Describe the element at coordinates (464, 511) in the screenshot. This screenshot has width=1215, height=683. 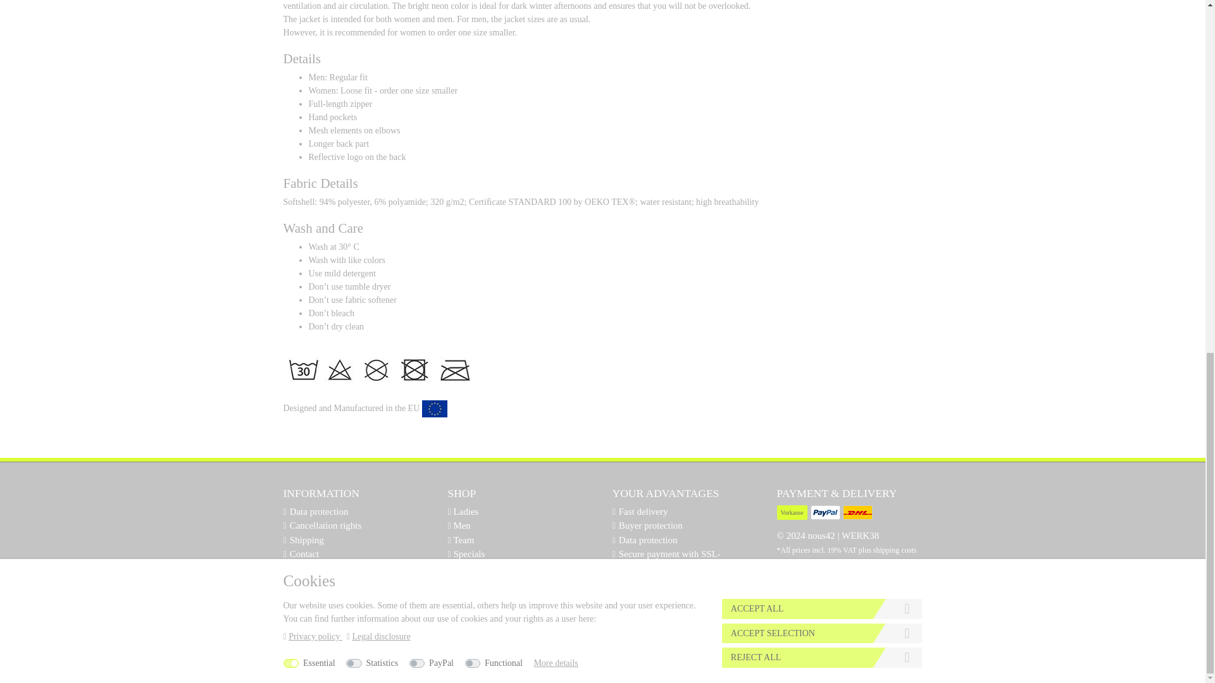
I see `Ladies` at that location.